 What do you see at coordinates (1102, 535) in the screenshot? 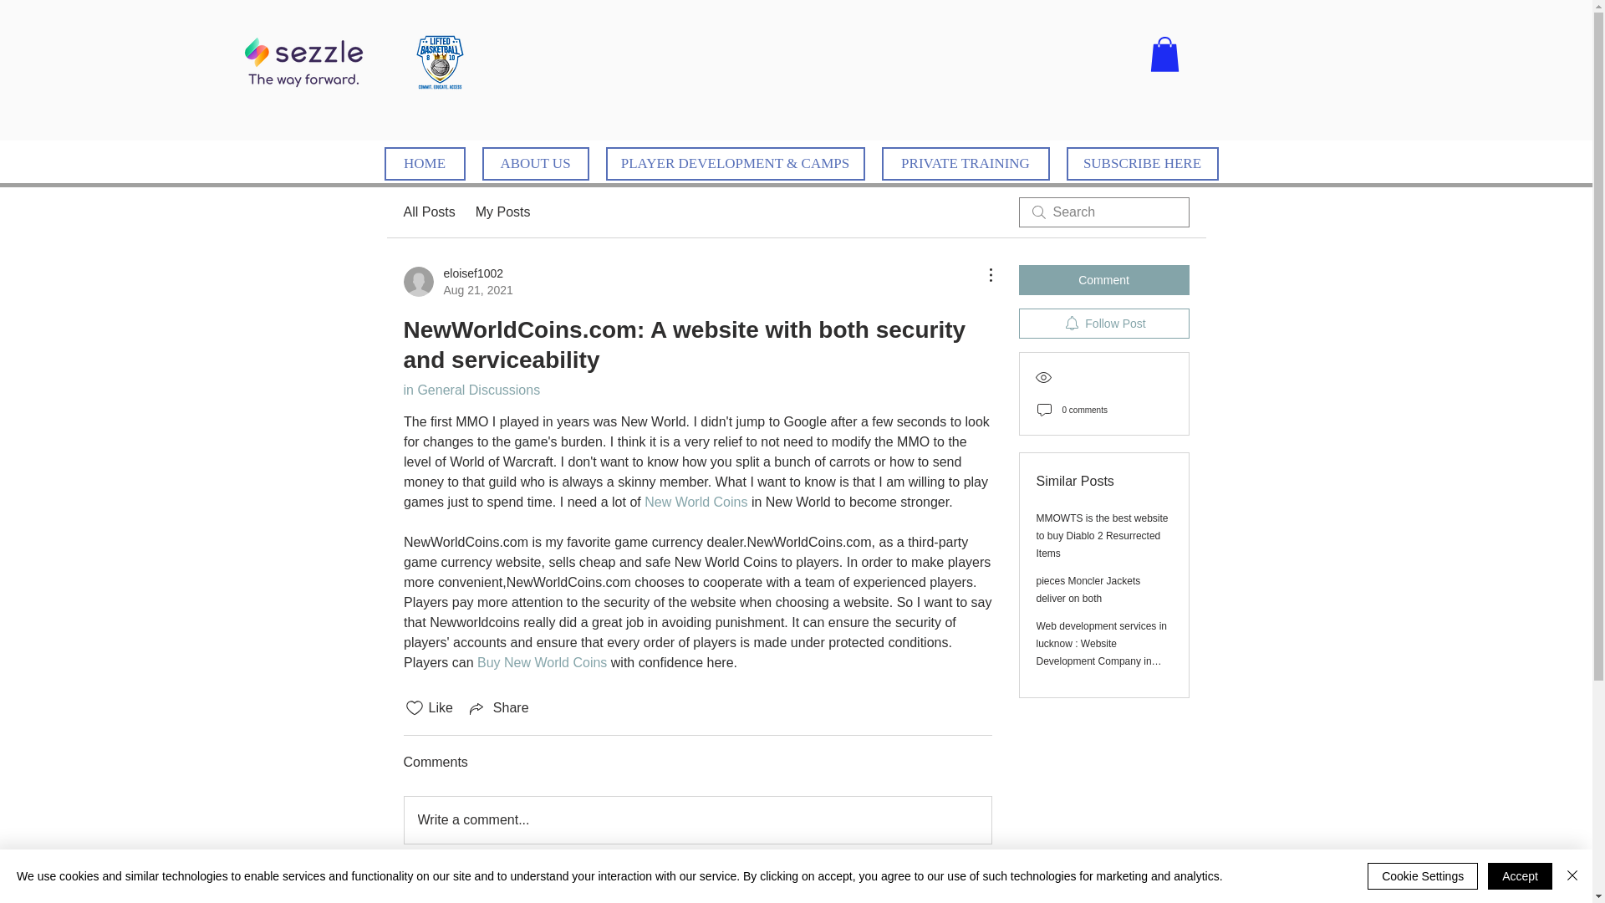
I see `MMOWTS is the best website to buy Diablo 2 Resurrected Items` at bounding box center [1102, 535].